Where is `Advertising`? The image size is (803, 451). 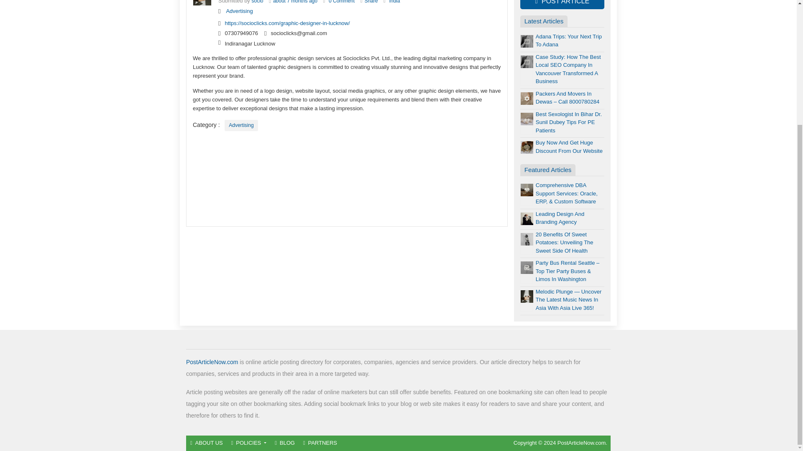
Advertising is located at coordinates (239, 11).